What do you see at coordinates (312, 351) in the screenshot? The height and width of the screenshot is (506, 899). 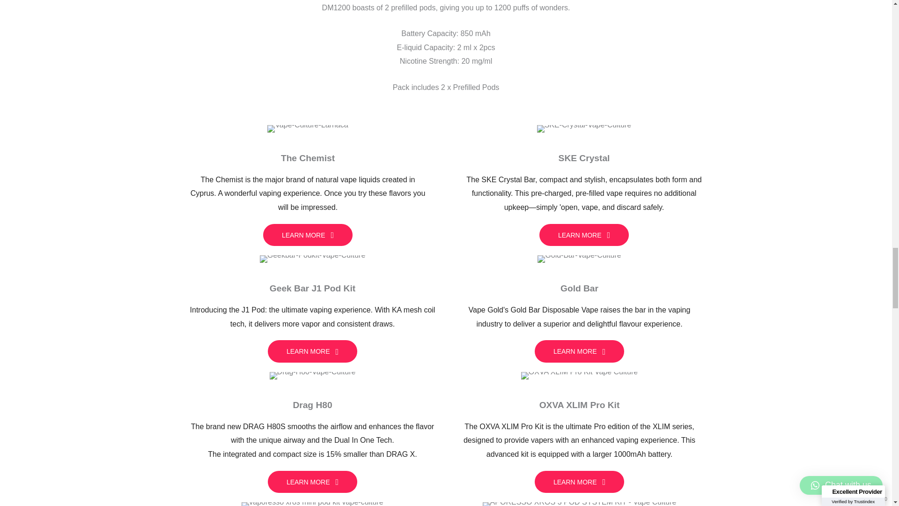 I see `LEARN MORE` at bounding box center [312, 351].